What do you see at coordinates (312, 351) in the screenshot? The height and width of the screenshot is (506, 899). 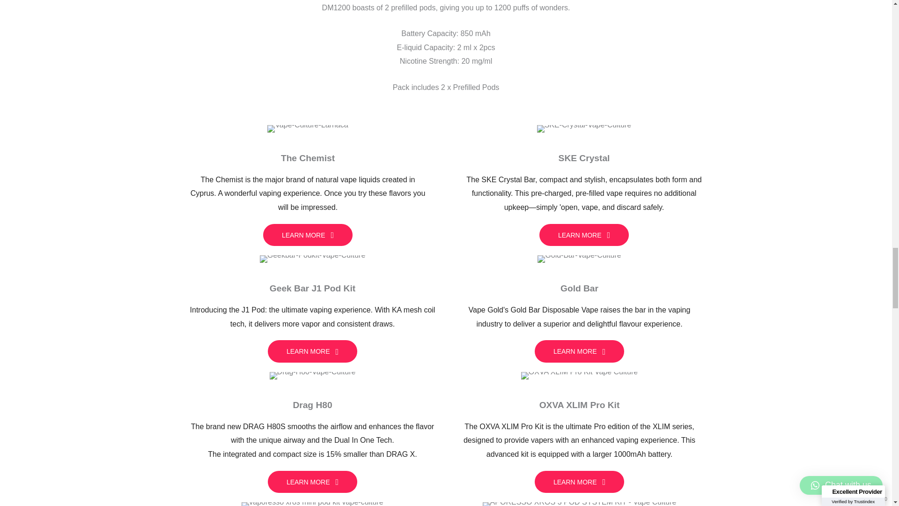 I see `LEARN MORE` at bounding box center [312, 351].